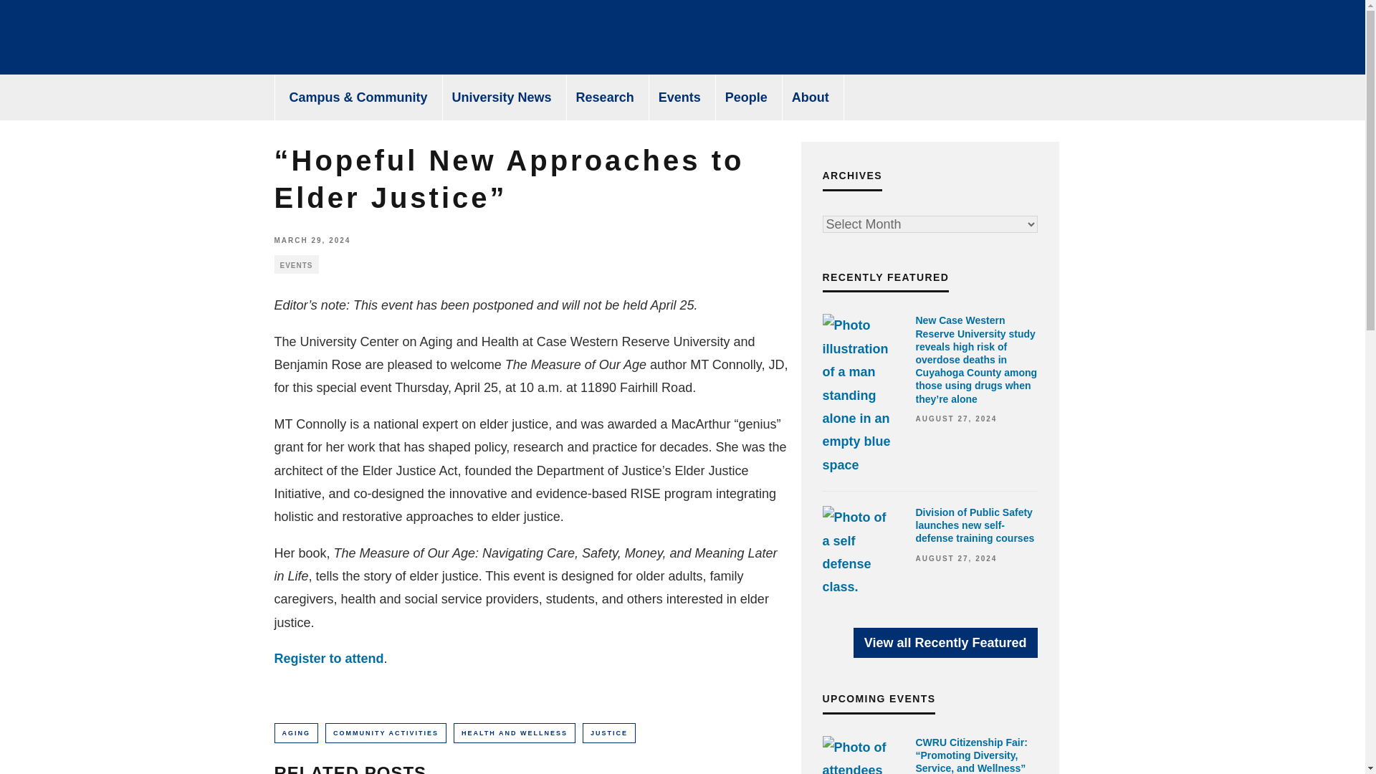 The height and width of the screenshot is (774, 1376). Describe the element at coordinates (609, 732) in the screenshot. I see `JUSTICE` at that location.